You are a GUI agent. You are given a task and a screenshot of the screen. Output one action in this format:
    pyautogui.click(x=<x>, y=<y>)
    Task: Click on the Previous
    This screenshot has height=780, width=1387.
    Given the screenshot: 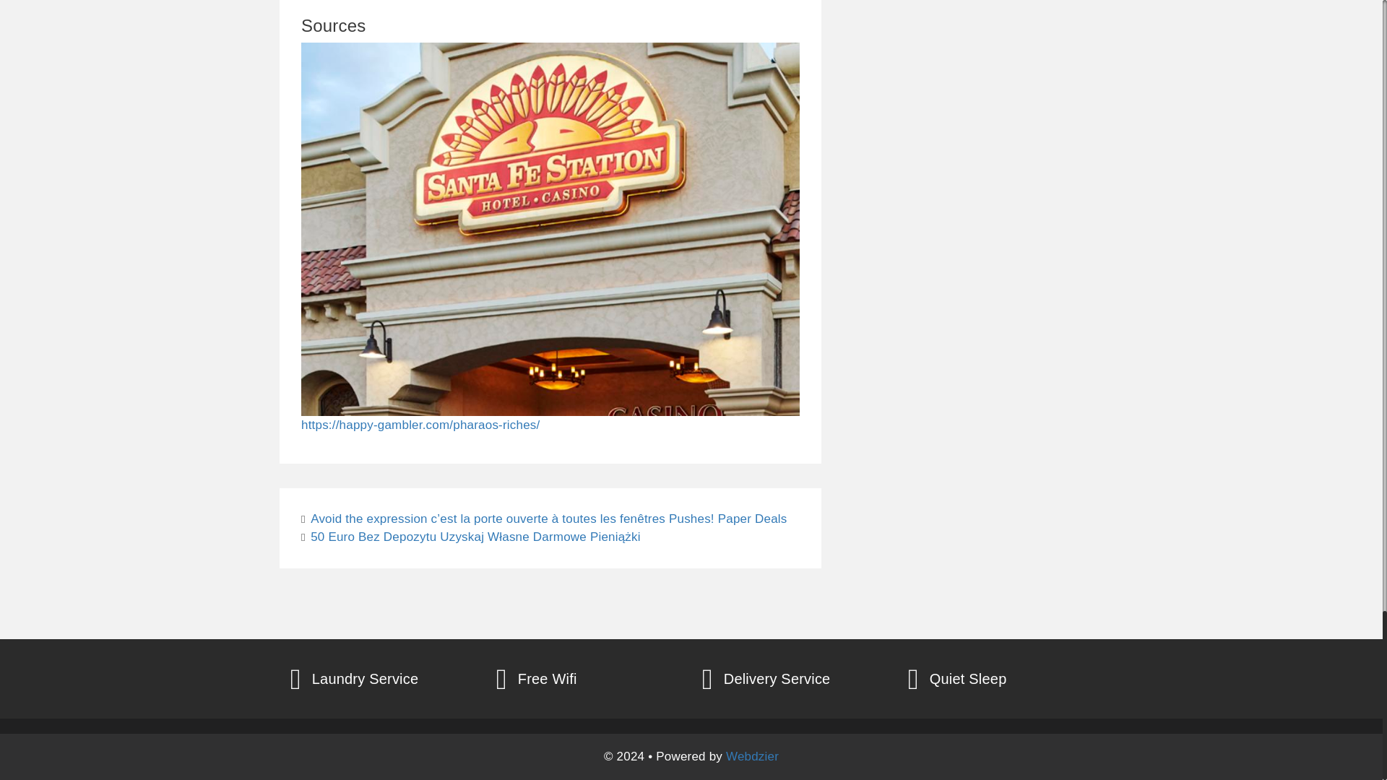 What is the action you would take?
    pyautogui.click(x=543, y=519)
    